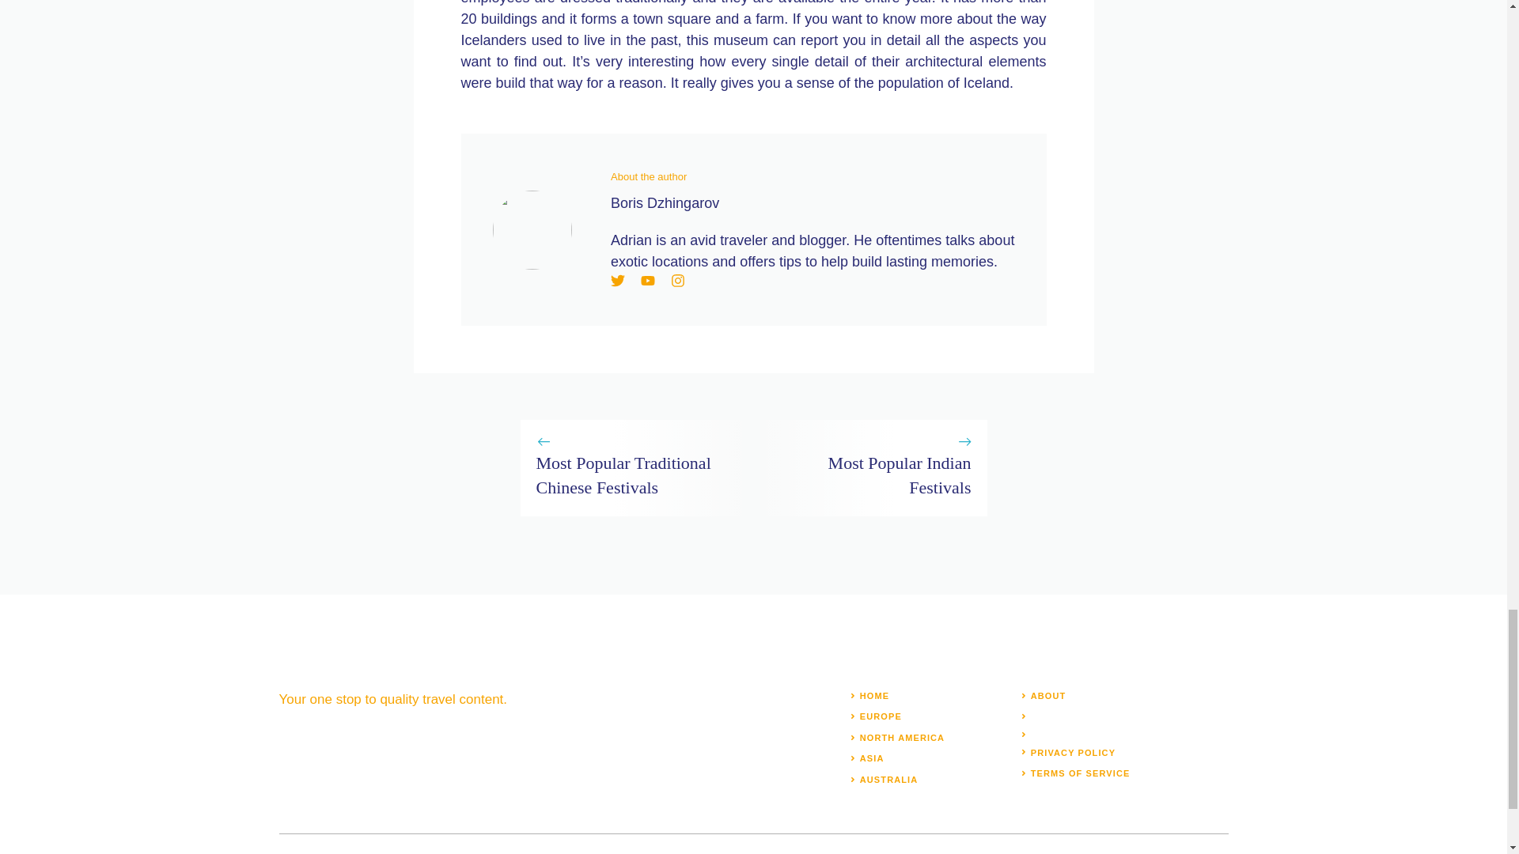  Describe the element at coordinates (881, 716) in the screenshot. I see `EUROPE` at that location.